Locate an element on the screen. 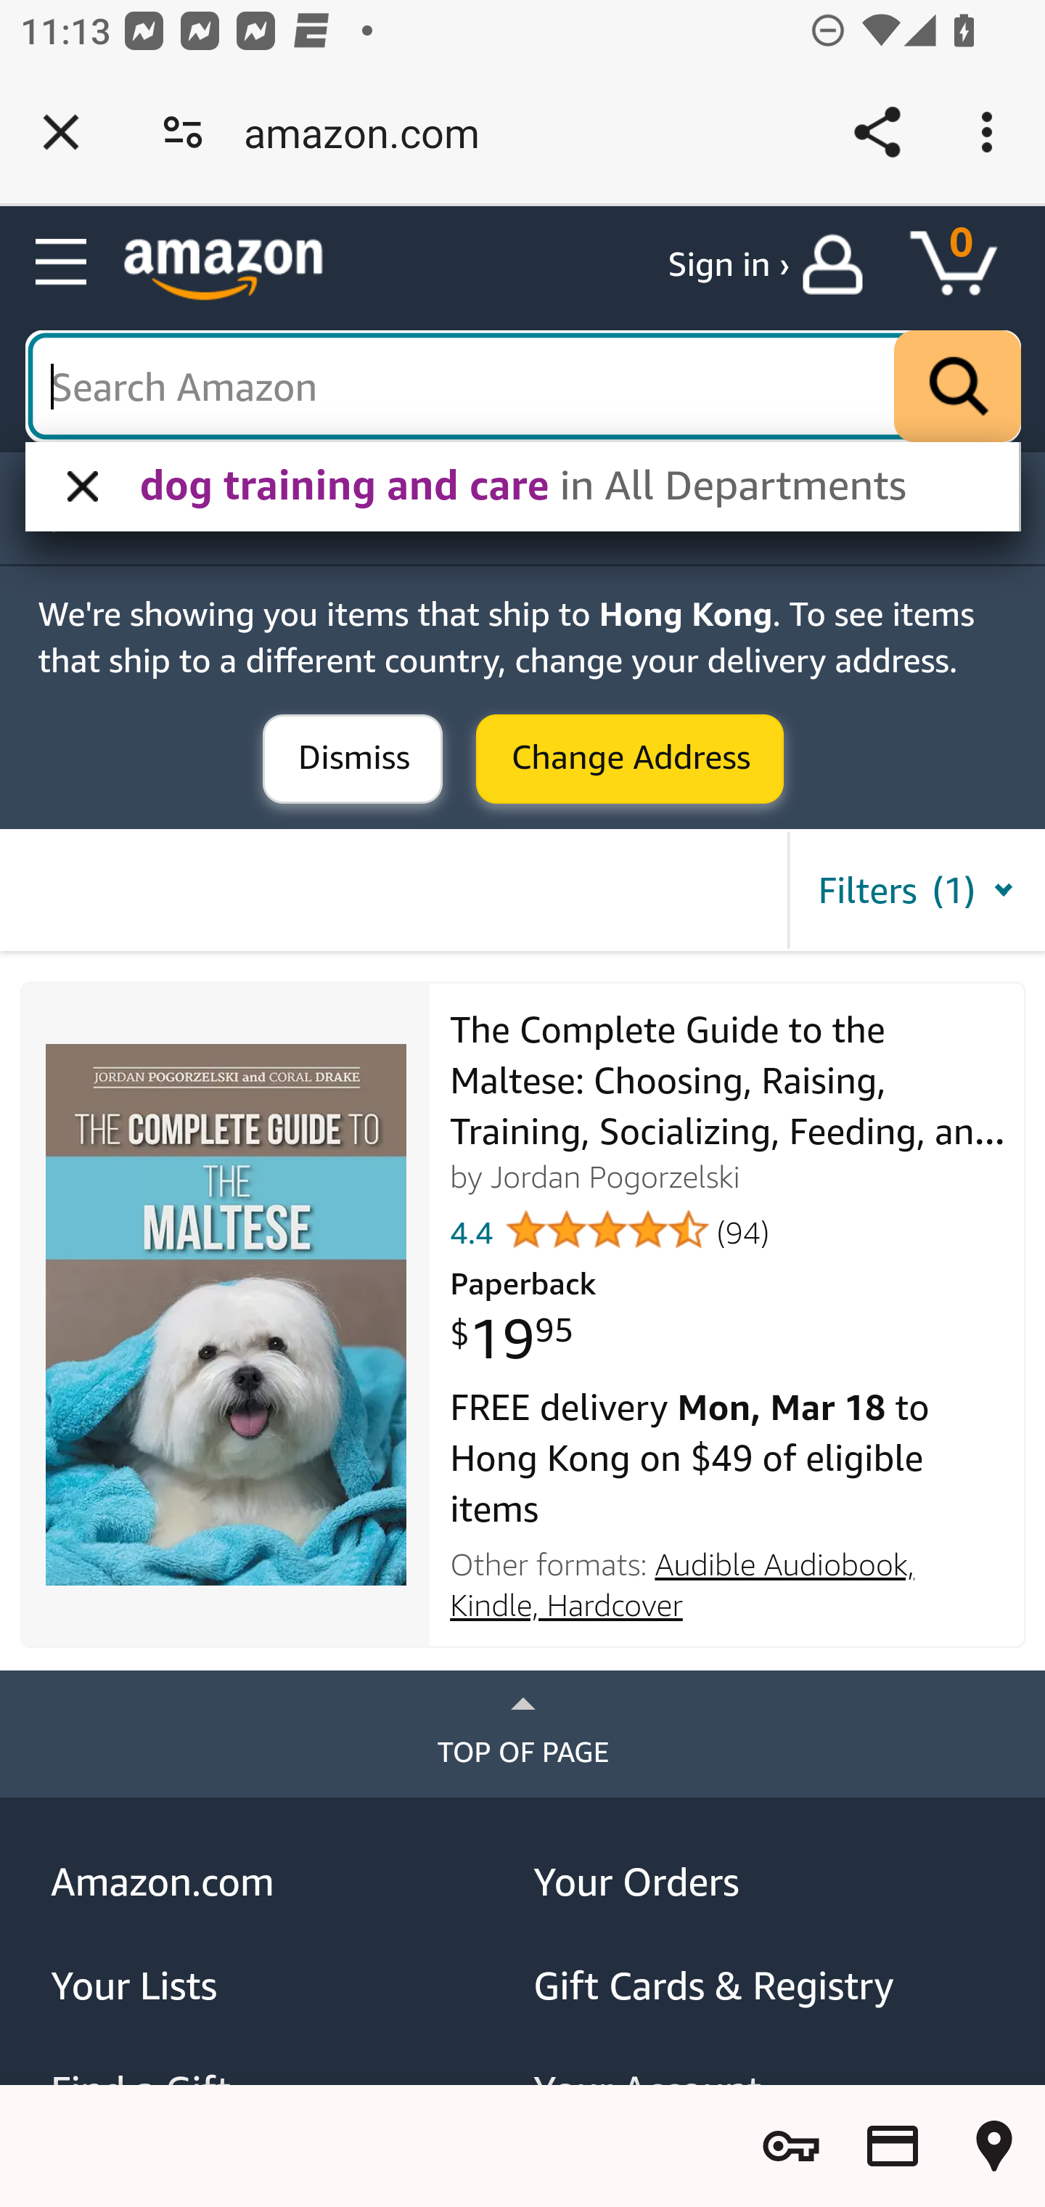 The width and height of the screenshot is (1045, 2207). Amazon is located at coordinates (224, 269).